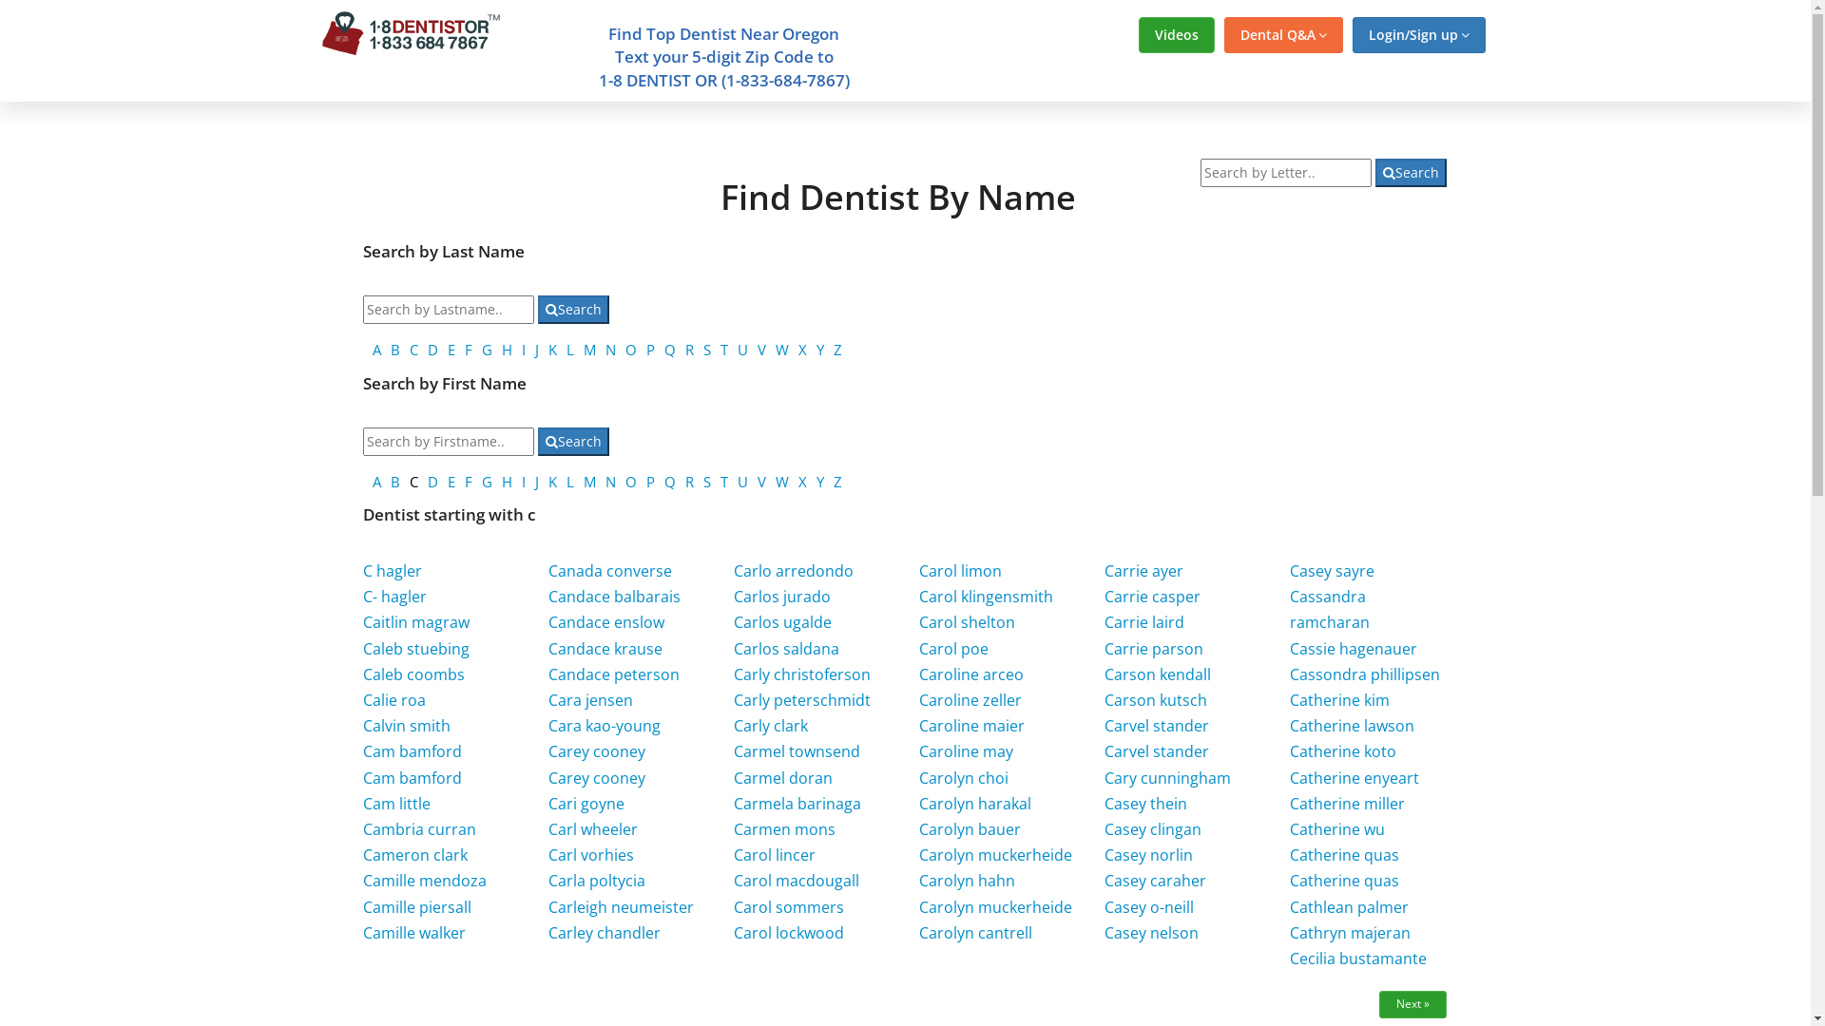 The height and width of the screenshot is (1026, 1825). Describe the element at coordinates (414, 674) in the screenshot. I see `Caleb coombs` at that location.